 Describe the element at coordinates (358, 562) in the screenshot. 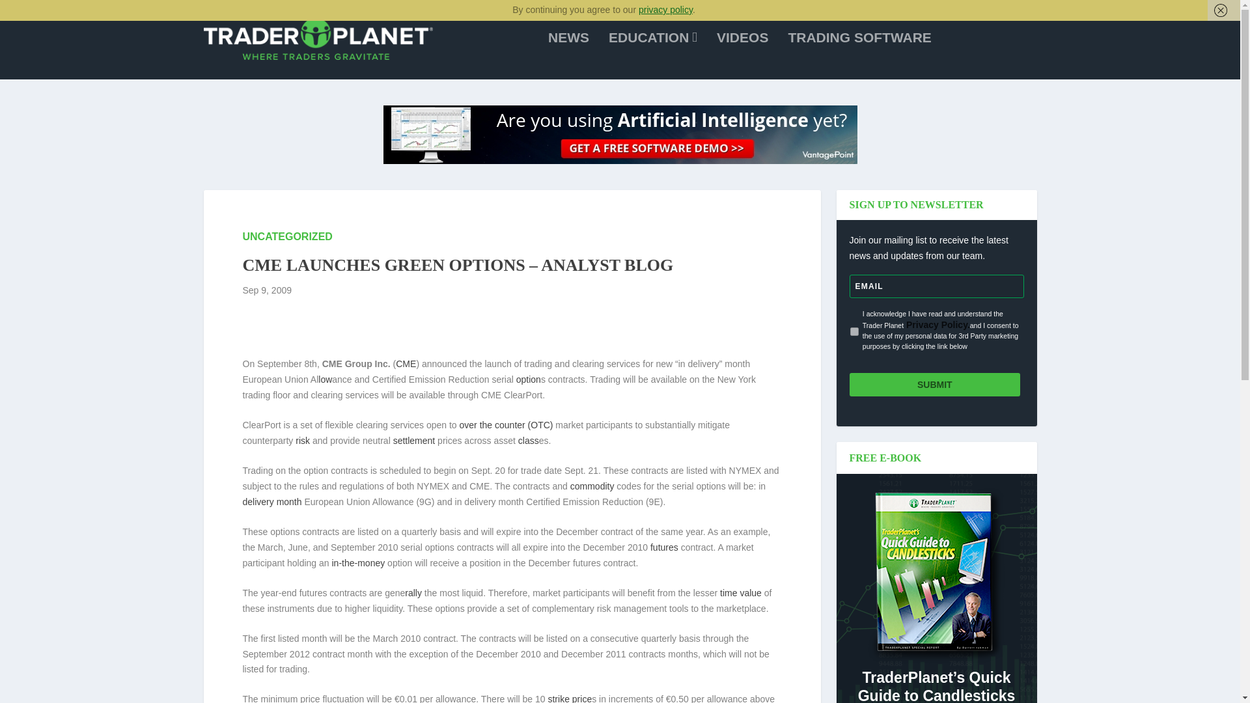

I see `in-the-money` at that location.